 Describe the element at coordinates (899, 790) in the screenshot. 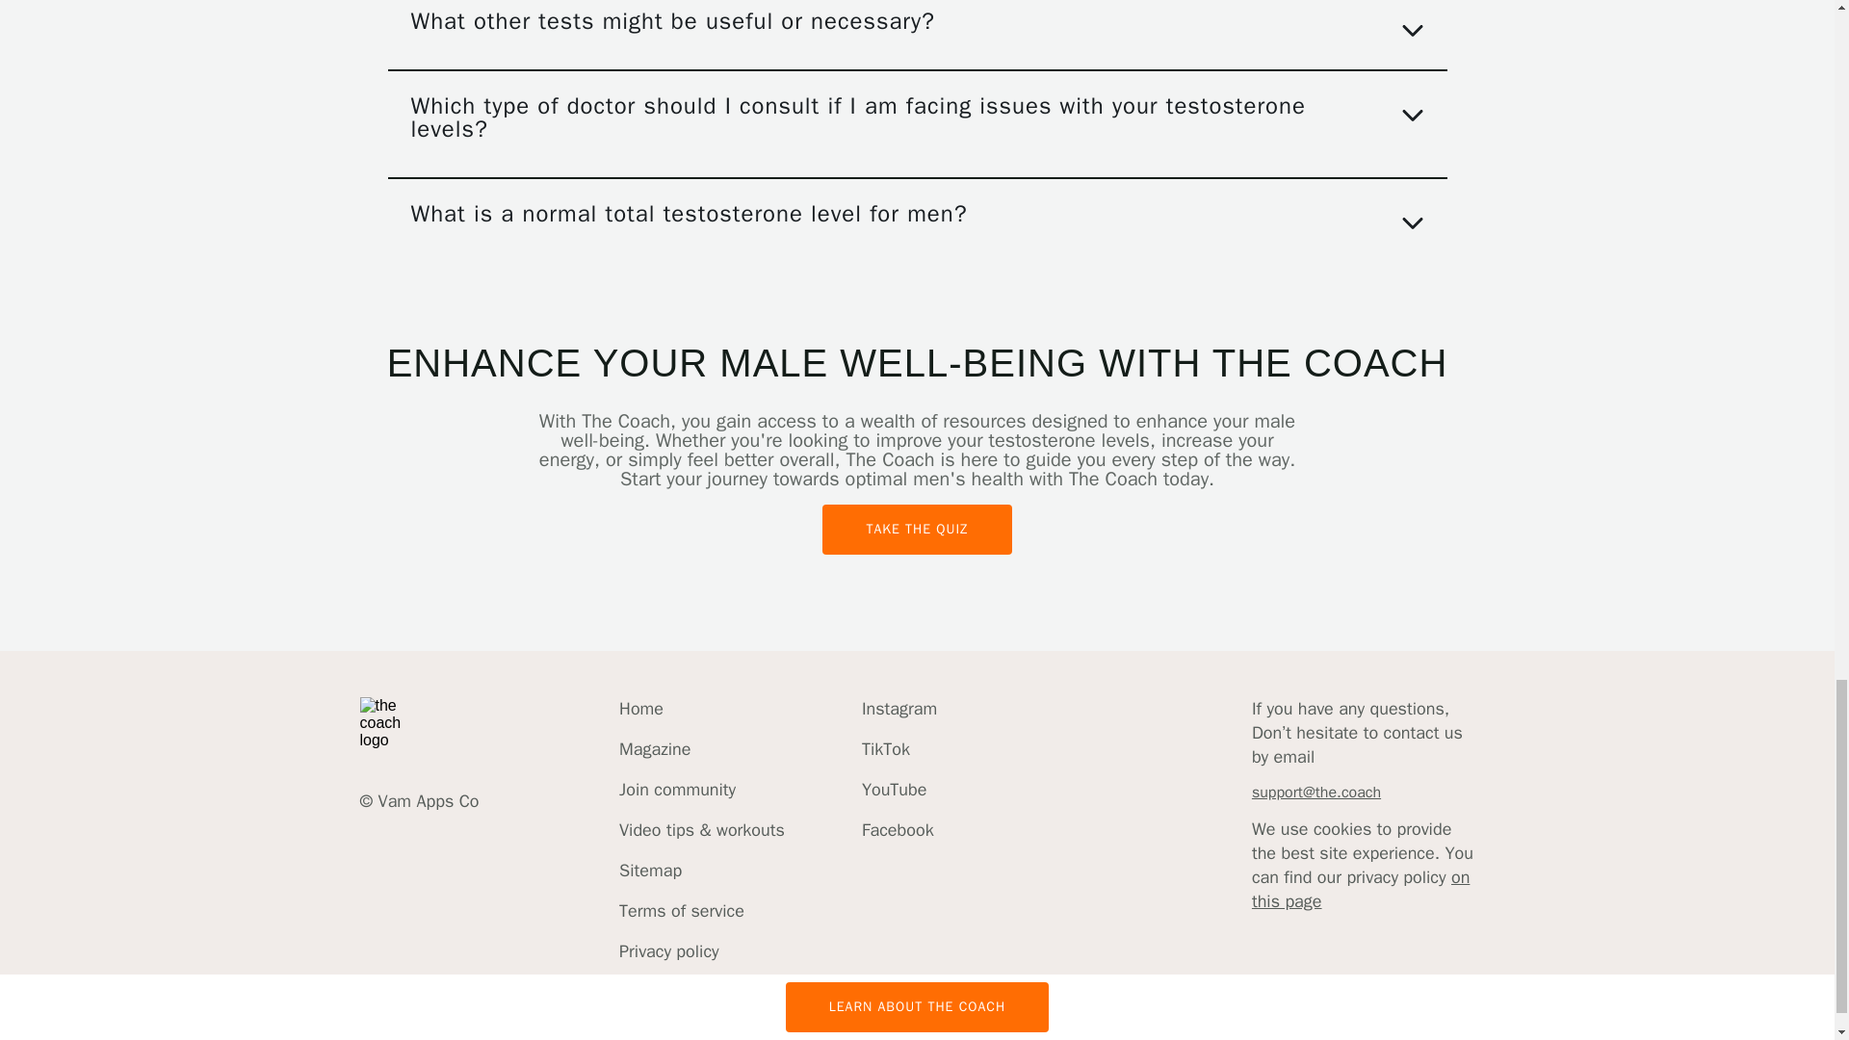

I see `YouTube` at that location.